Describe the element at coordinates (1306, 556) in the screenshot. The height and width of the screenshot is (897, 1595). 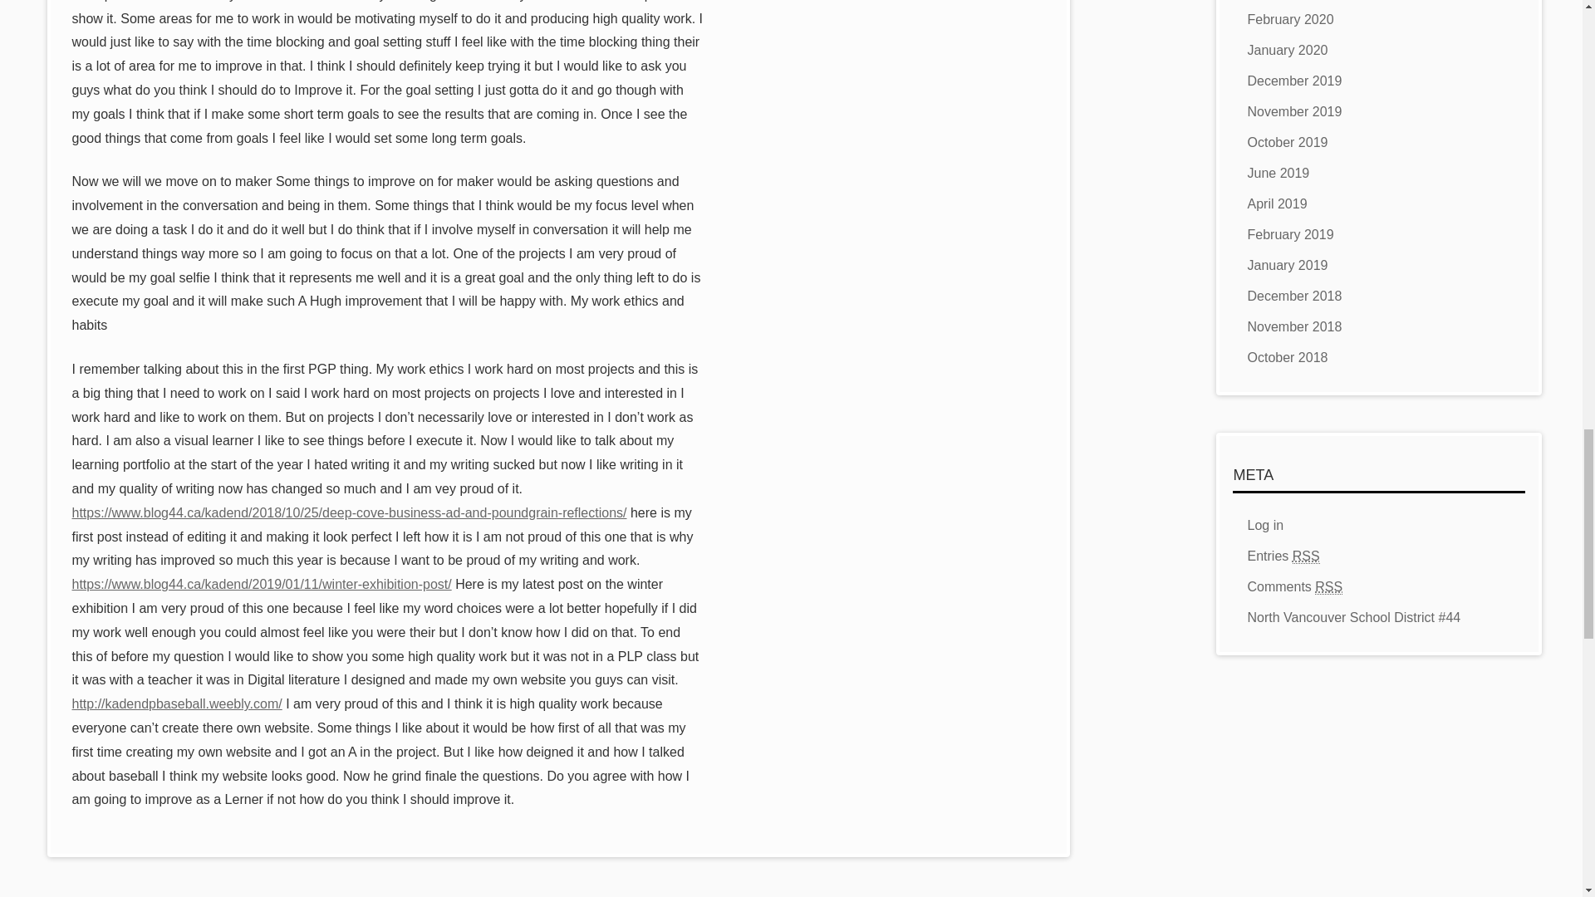
I see `Really Simple Syndication` at that location.